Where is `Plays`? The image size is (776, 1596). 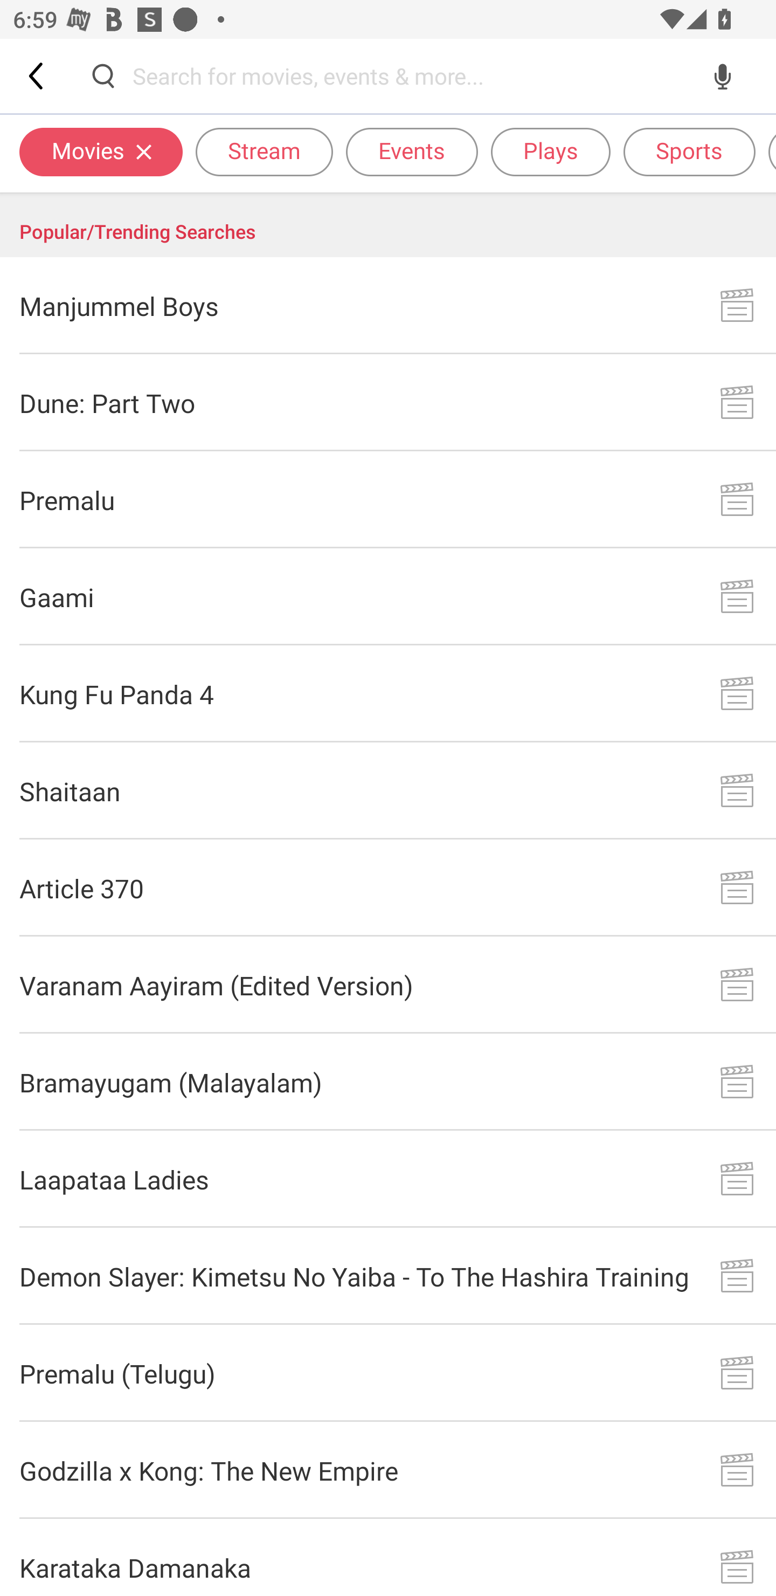
Plays is located at coordinates (551, 151).